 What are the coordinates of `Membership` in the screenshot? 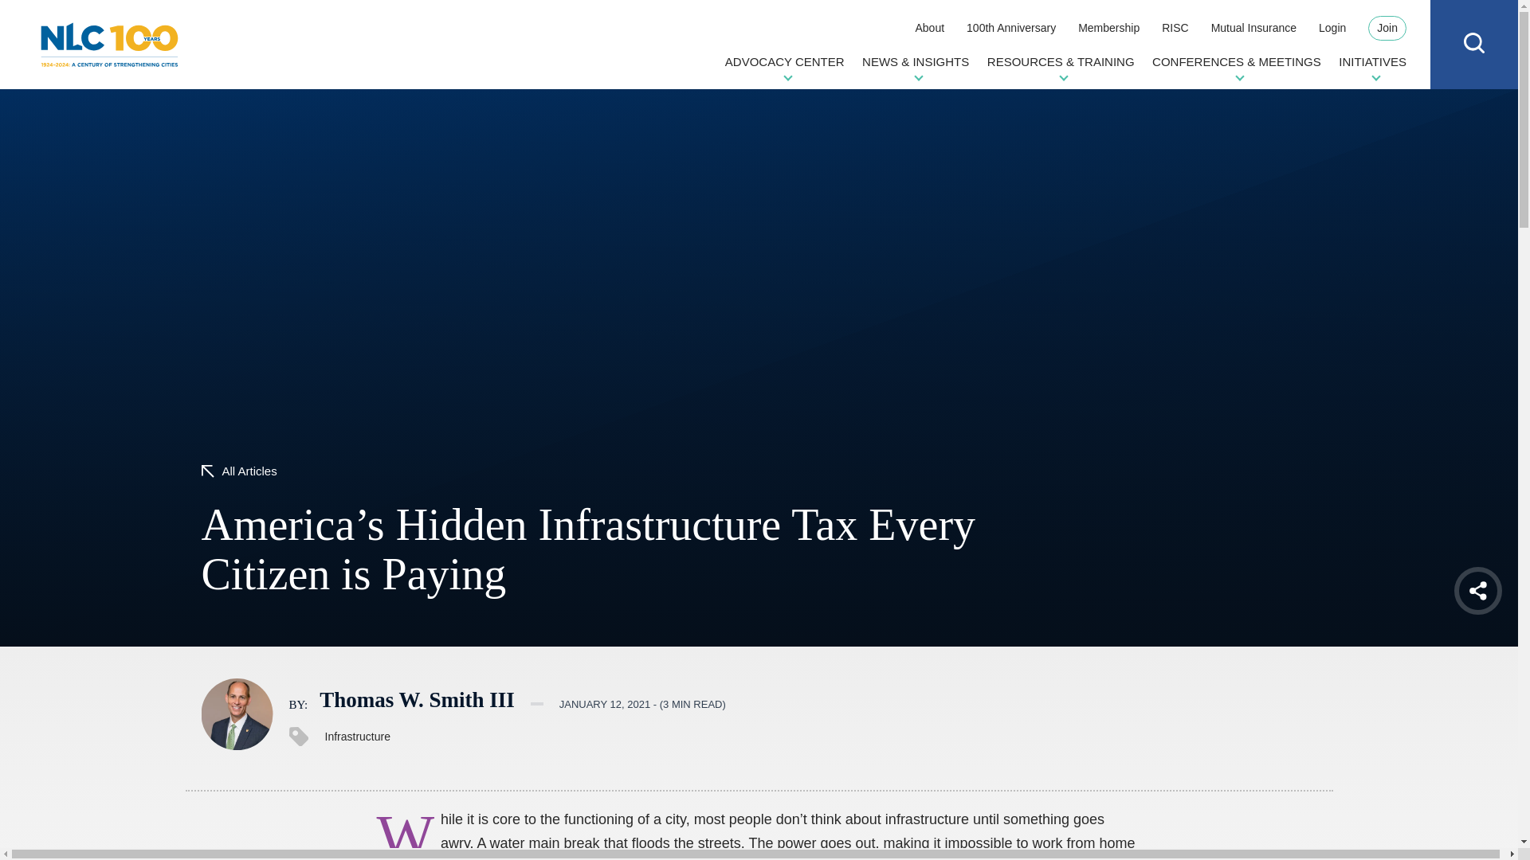 It's located at (1109, 27).